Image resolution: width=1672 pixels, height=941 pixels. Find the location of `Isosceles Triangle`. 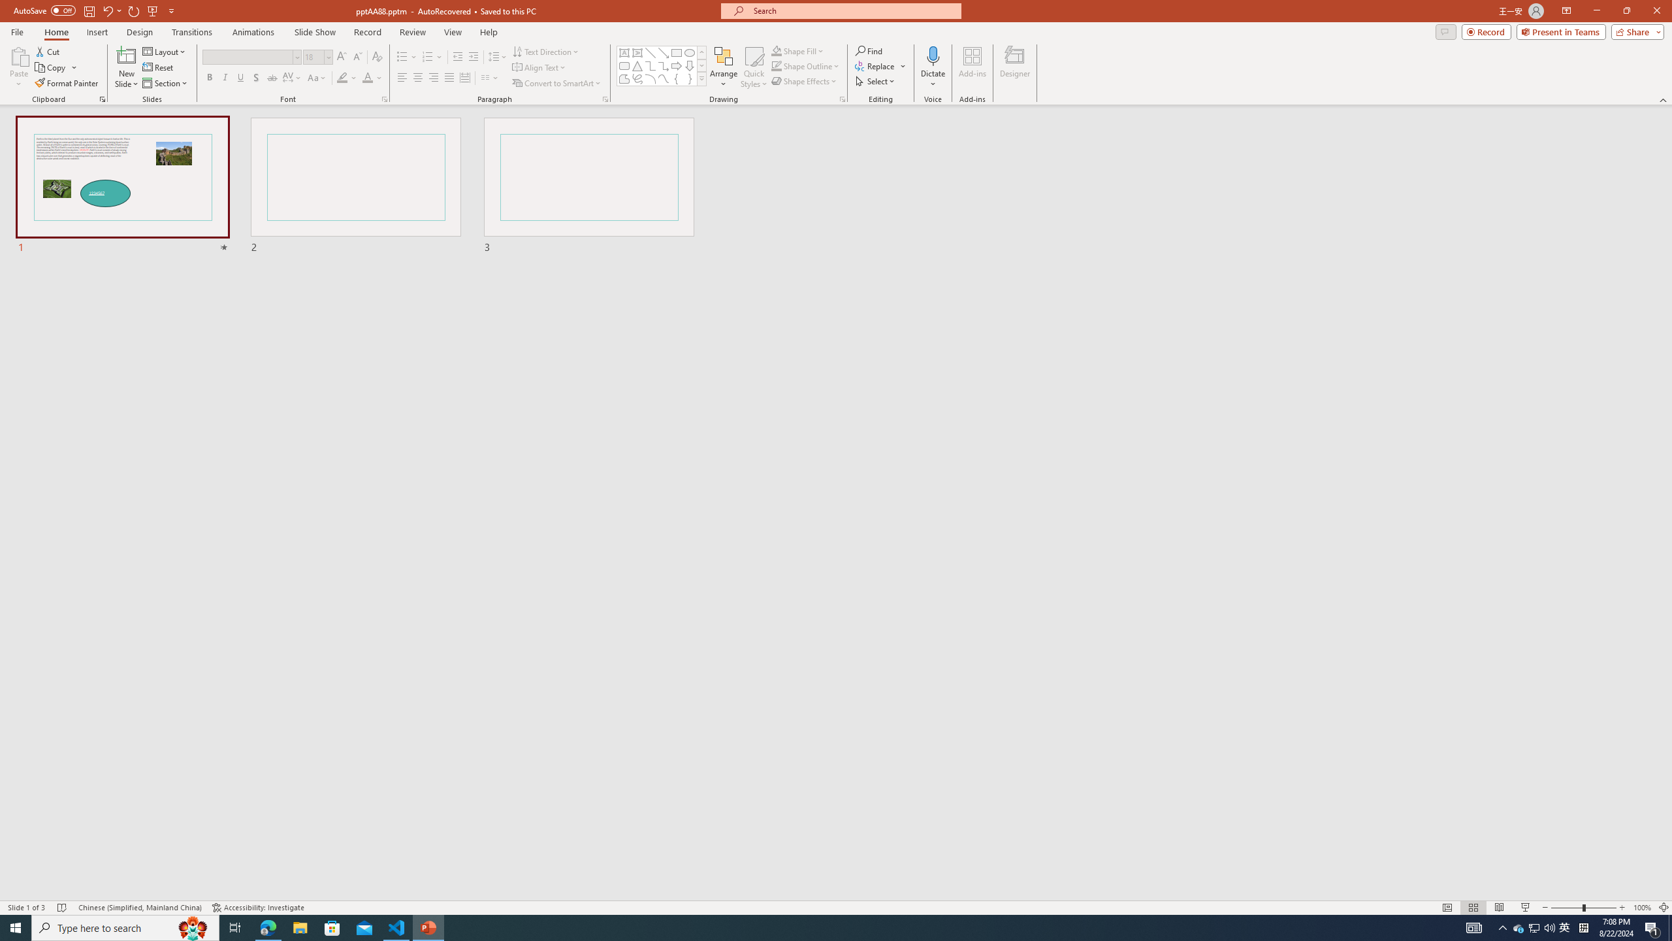

Isosceles Triangle is located at coordinates (637, 65).